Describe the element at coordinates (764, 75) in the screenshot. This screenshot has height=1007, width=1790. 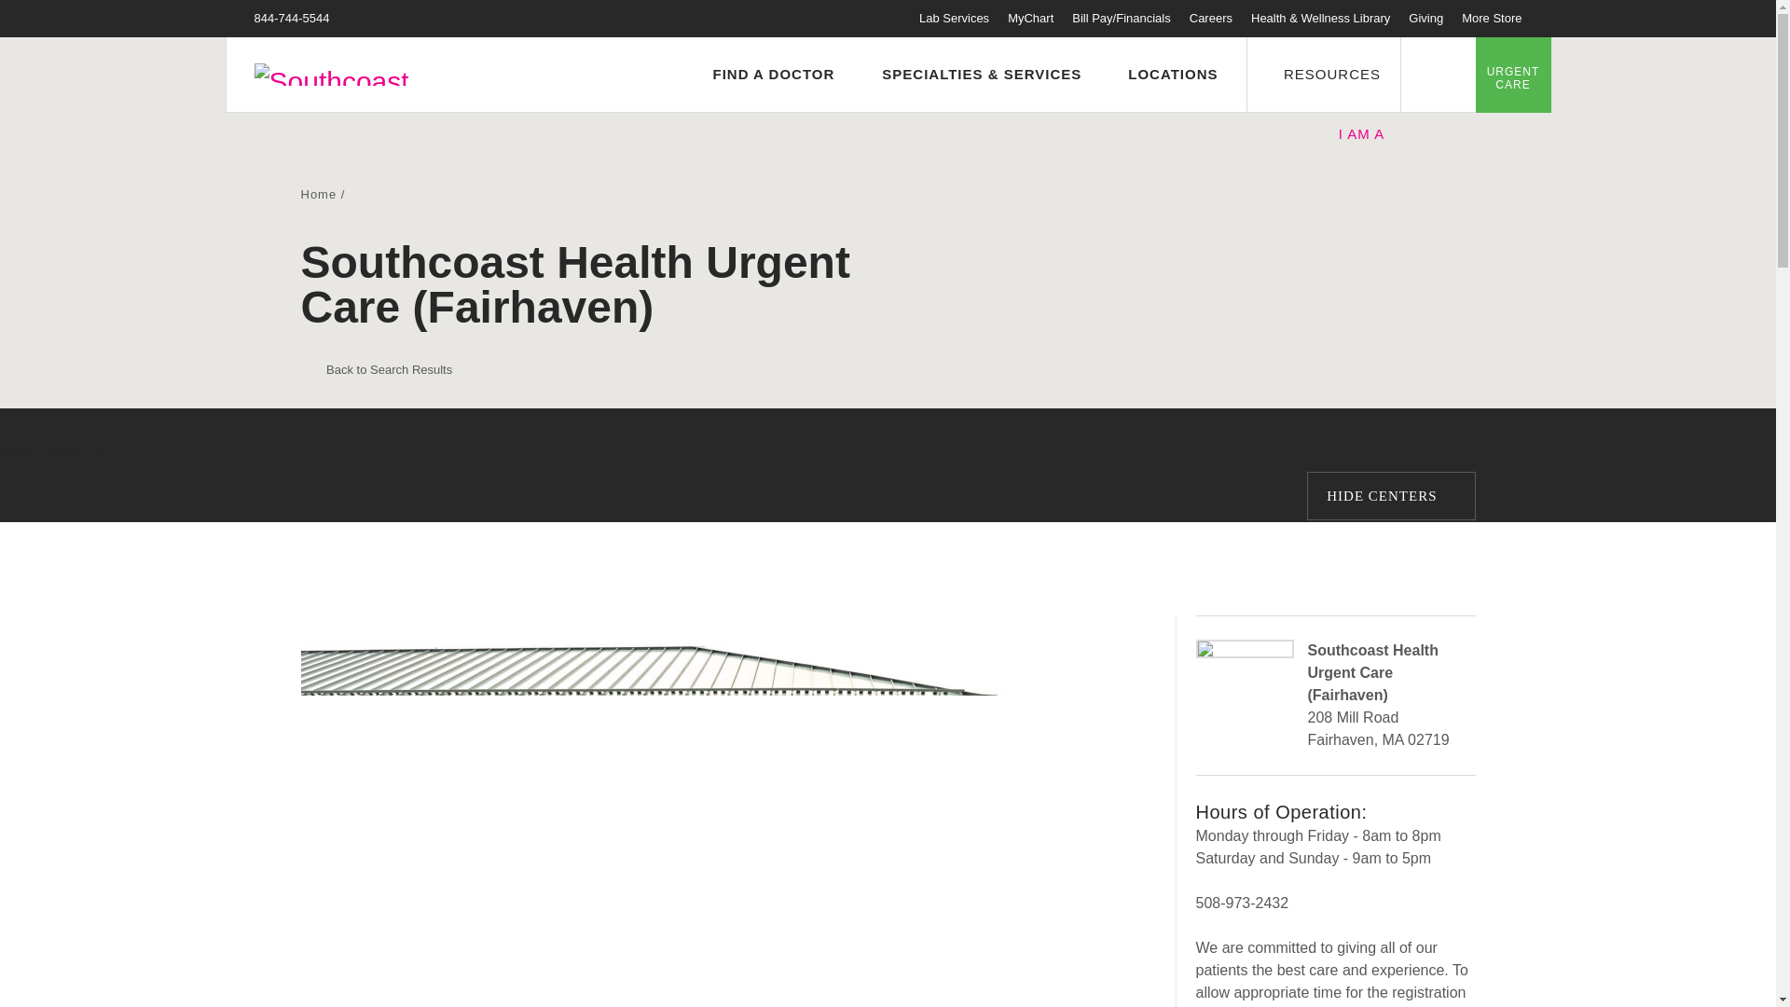
I see `FIND A DOCTOR` at that location.